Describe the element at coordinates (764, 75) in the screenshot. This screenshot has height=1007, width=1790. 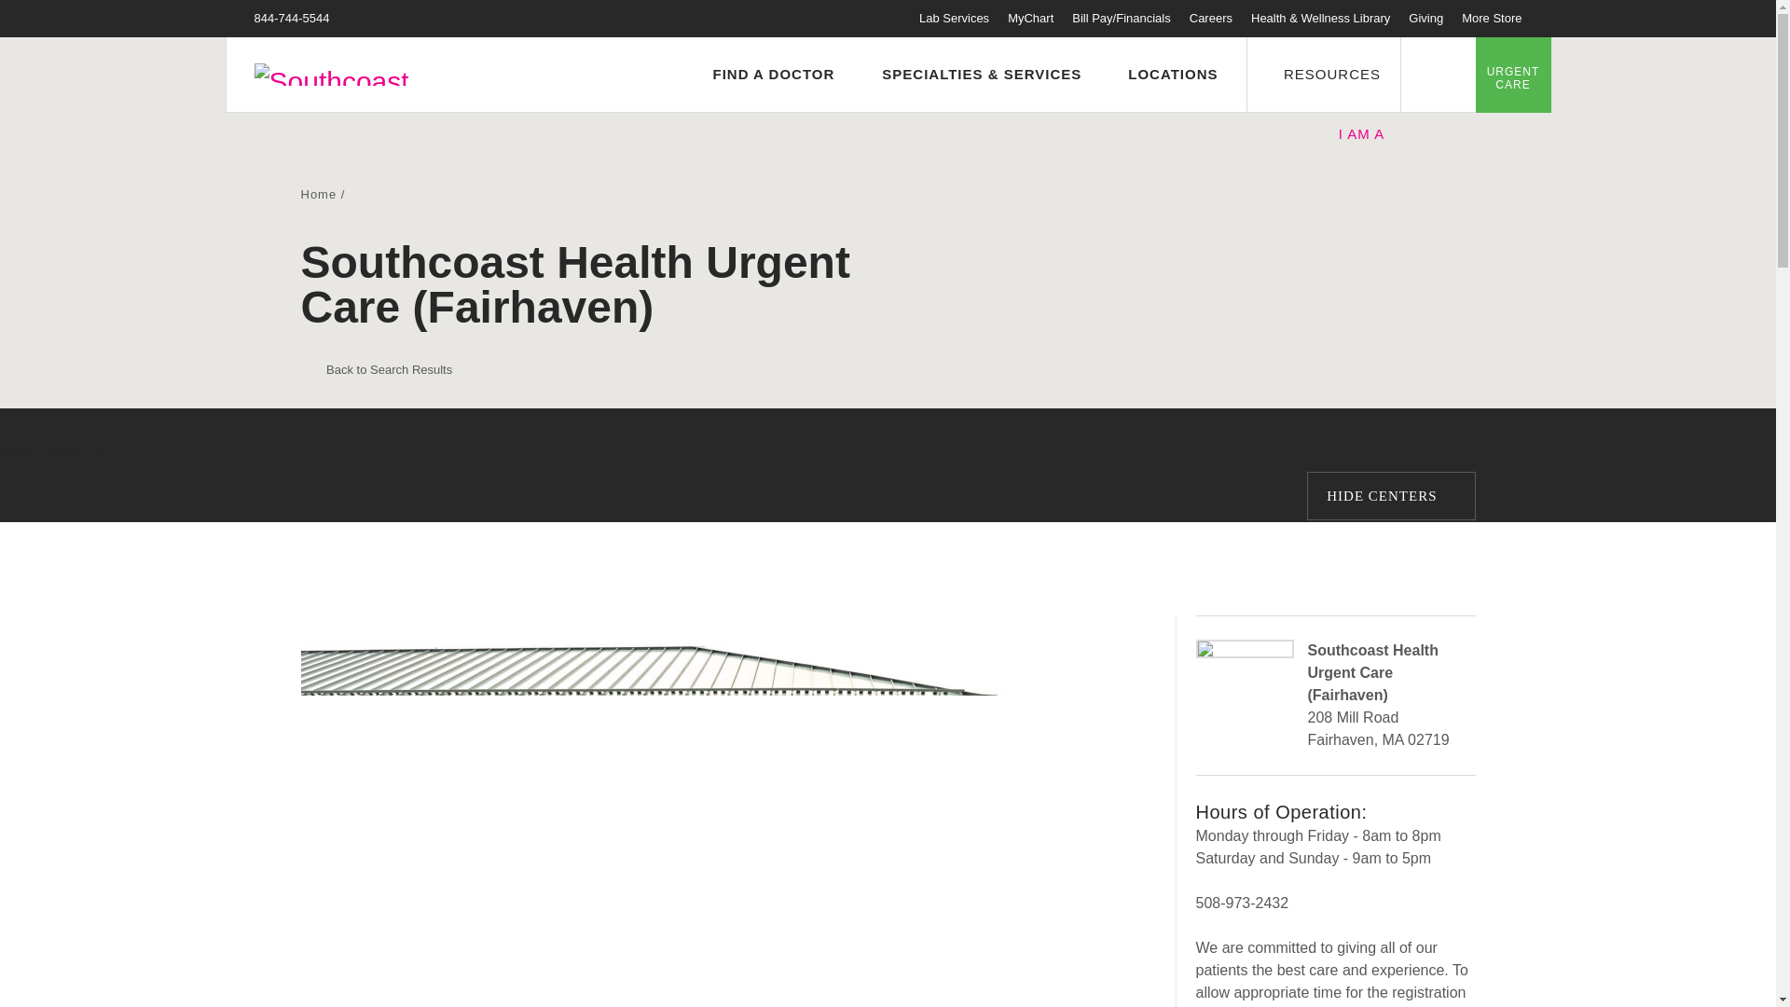
I see `FIND A DOCTOR` at that location.